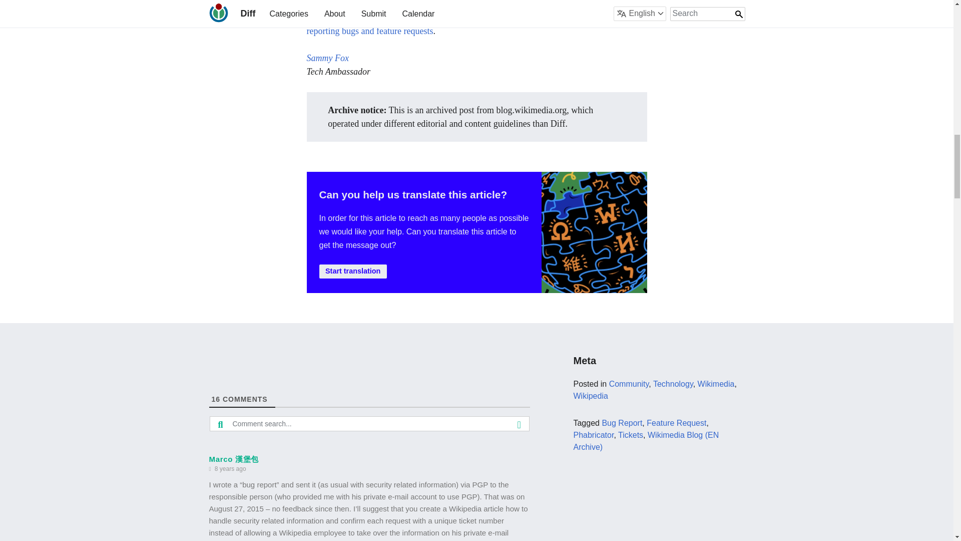 The width and height of the screenshot is (961, 541). I want to click on Feature Request, so click(677, 423).